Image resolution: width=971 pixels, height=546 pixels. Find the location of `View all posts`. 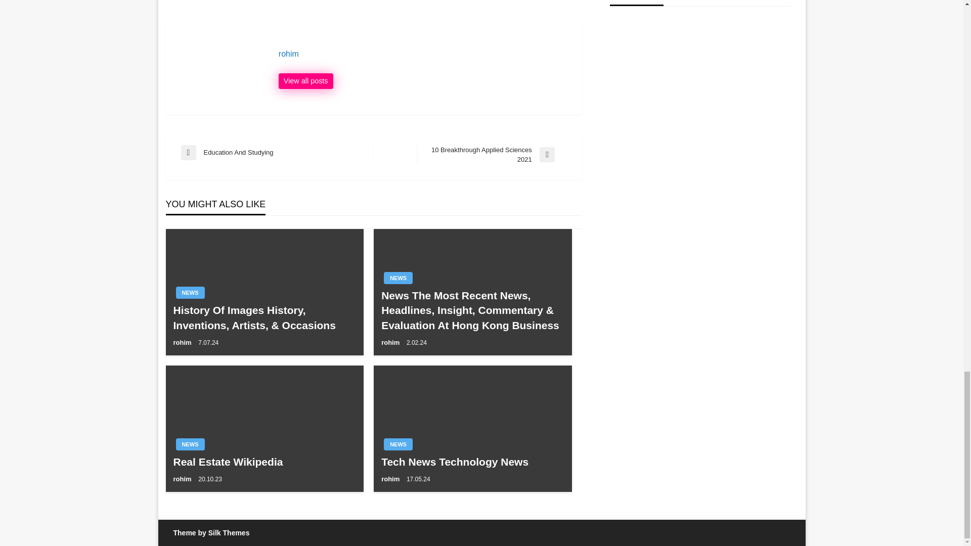

View all posts is located at coordinates (264, 461).